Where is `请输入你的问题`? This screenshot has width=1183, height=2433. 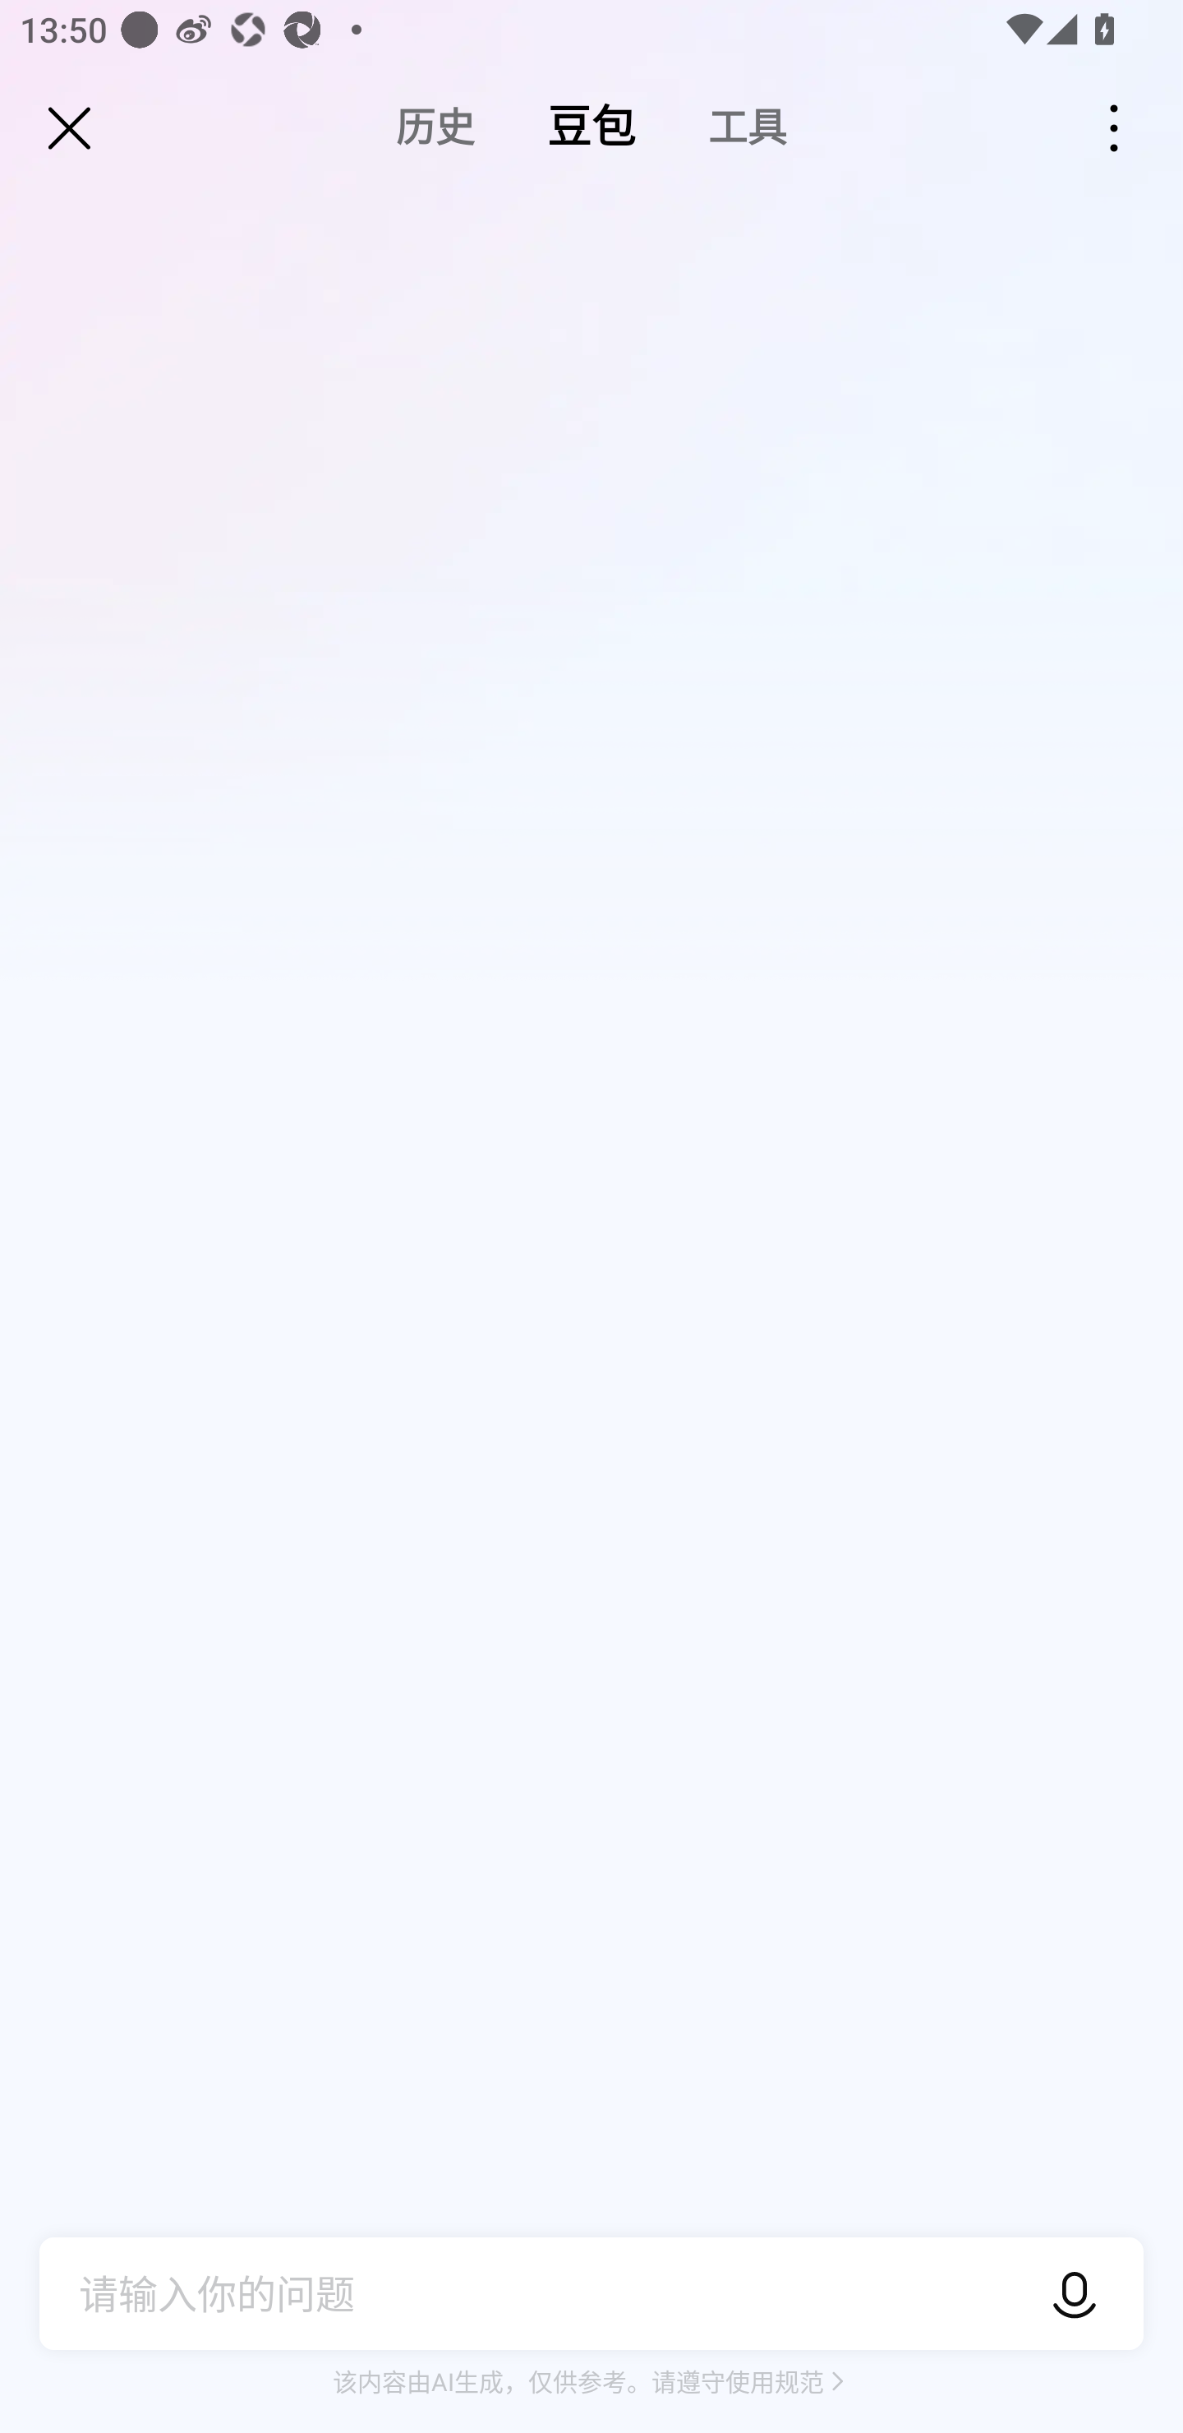
请输入你的问题 is located at coordinates (541, 2294).